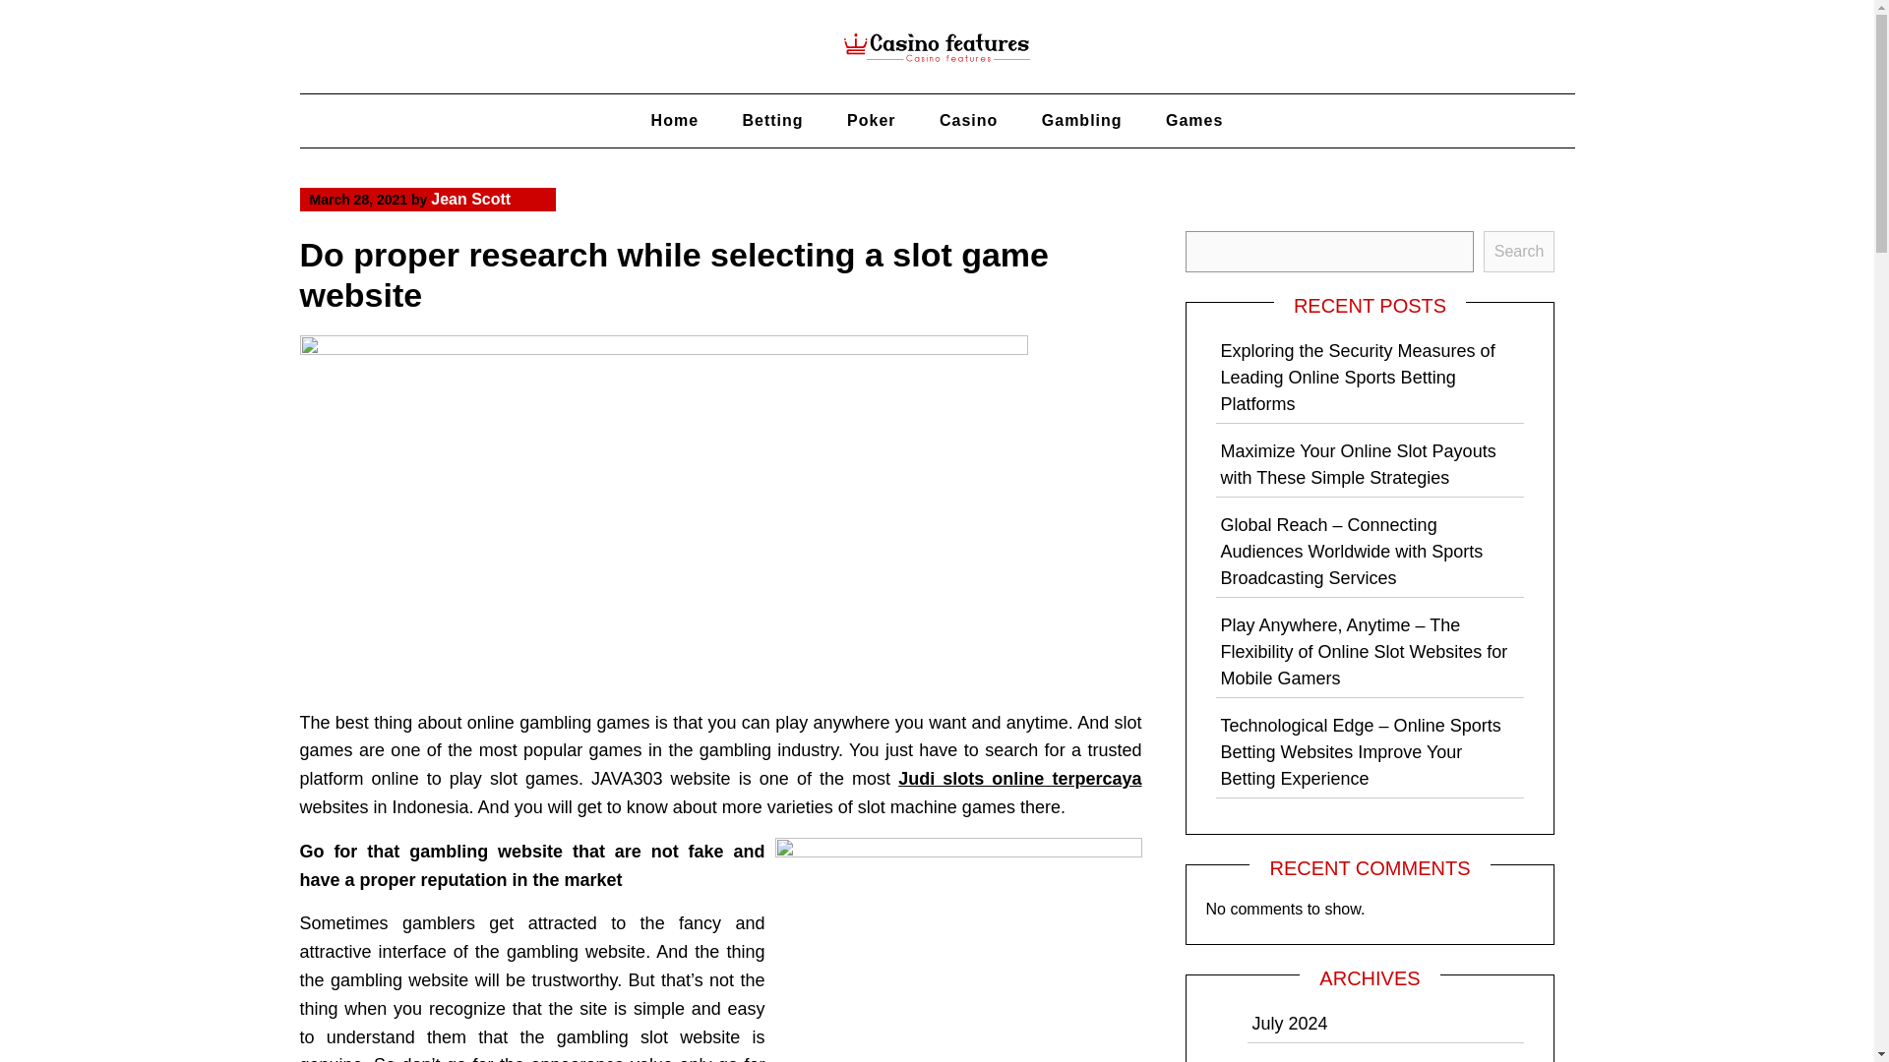 This screenshot has width=1889, height=1062. Describe the element at coordinates (674, 121) in the screenshot. I see `Home` at that location.